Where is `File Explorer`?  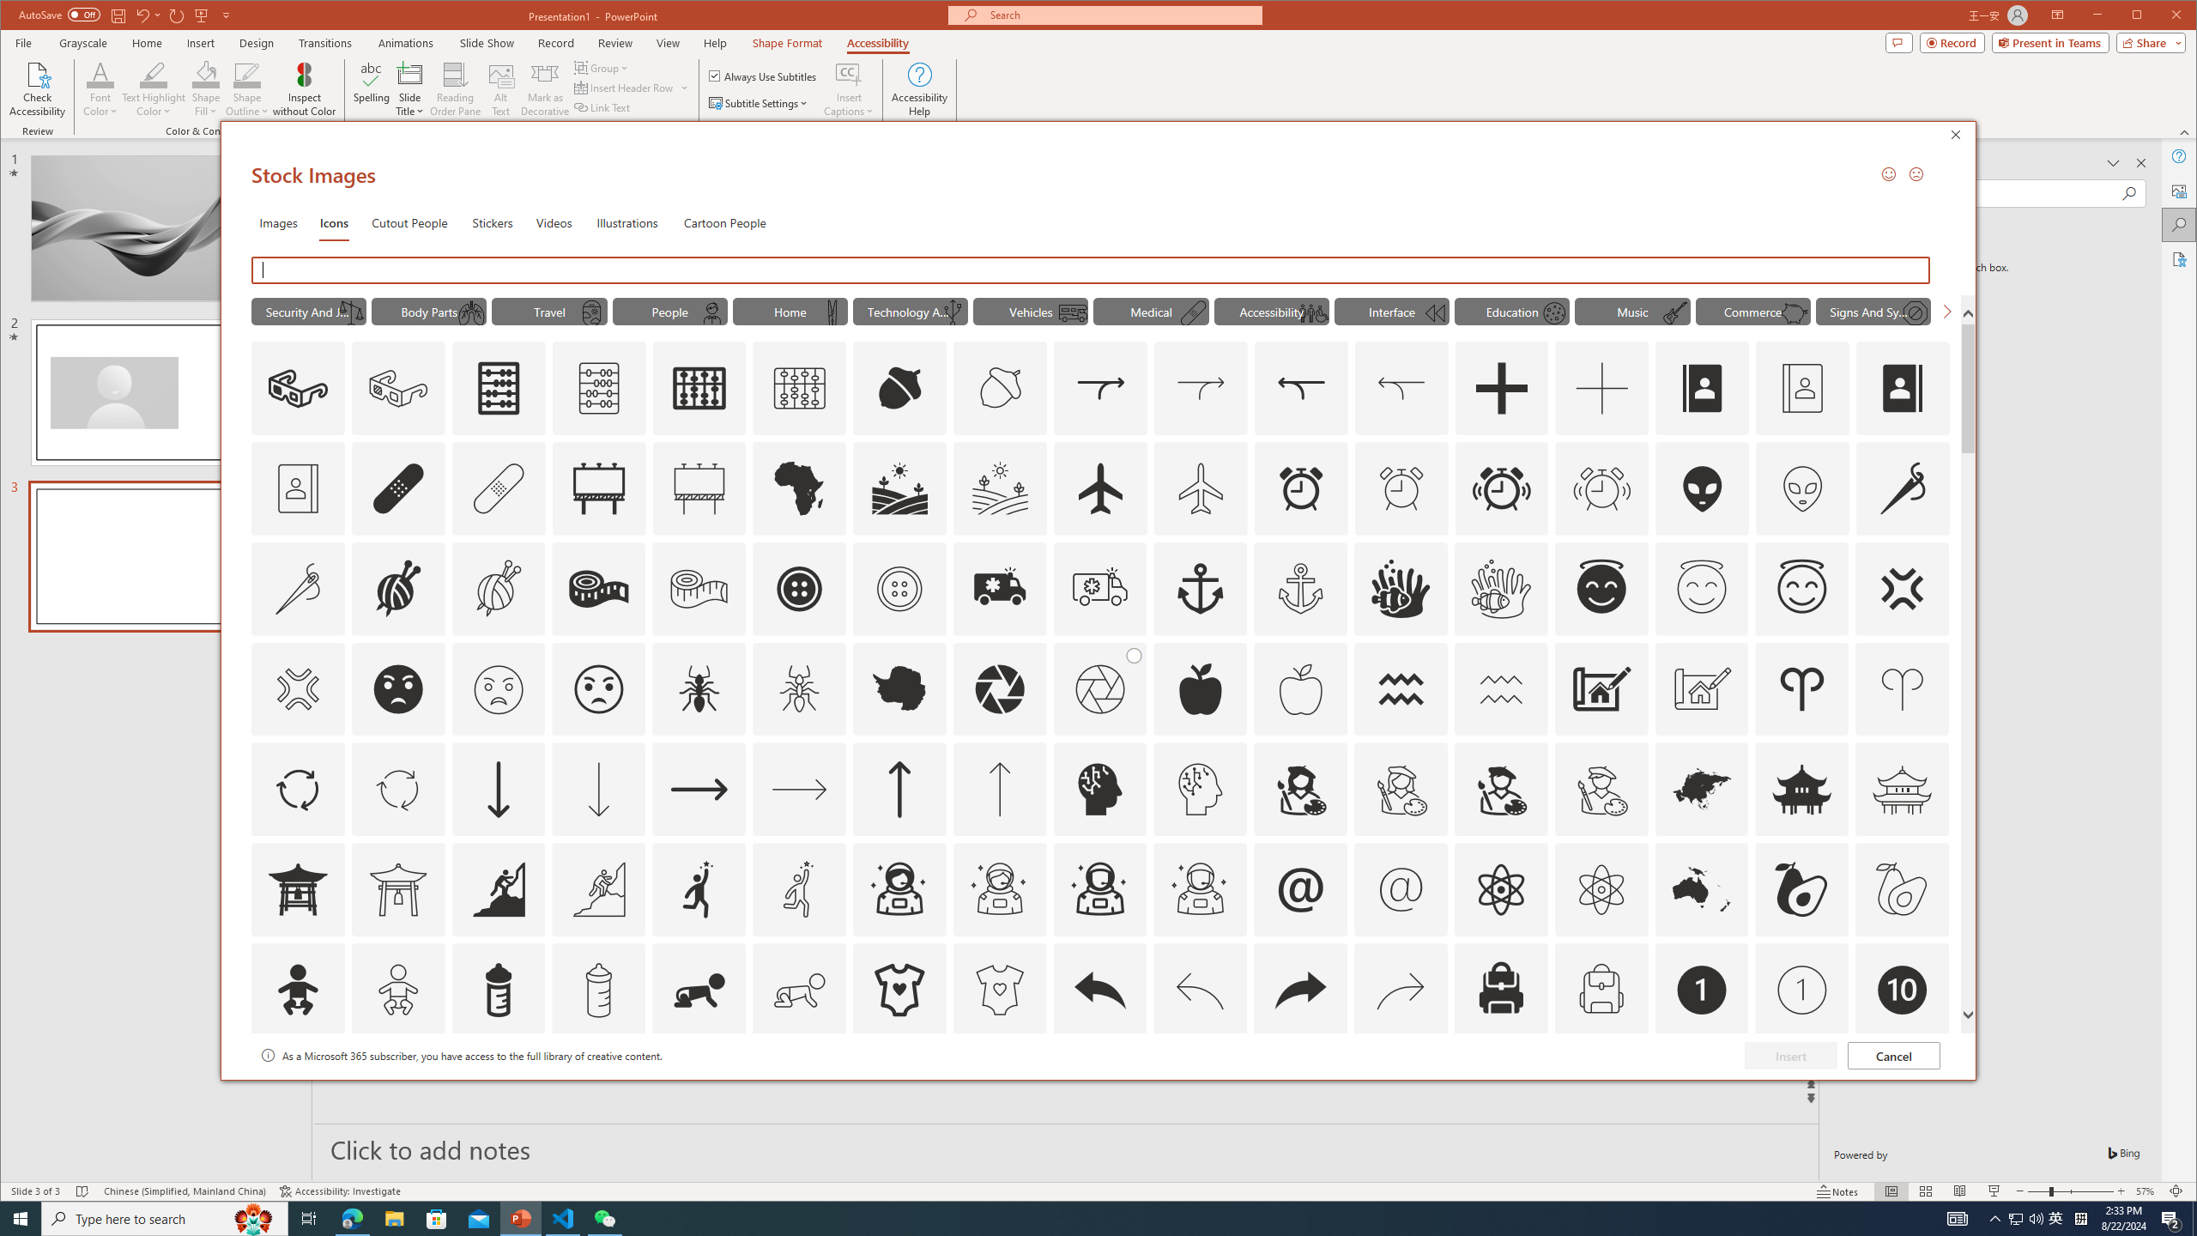 File Explorer is located at coordinates (394, 1219).